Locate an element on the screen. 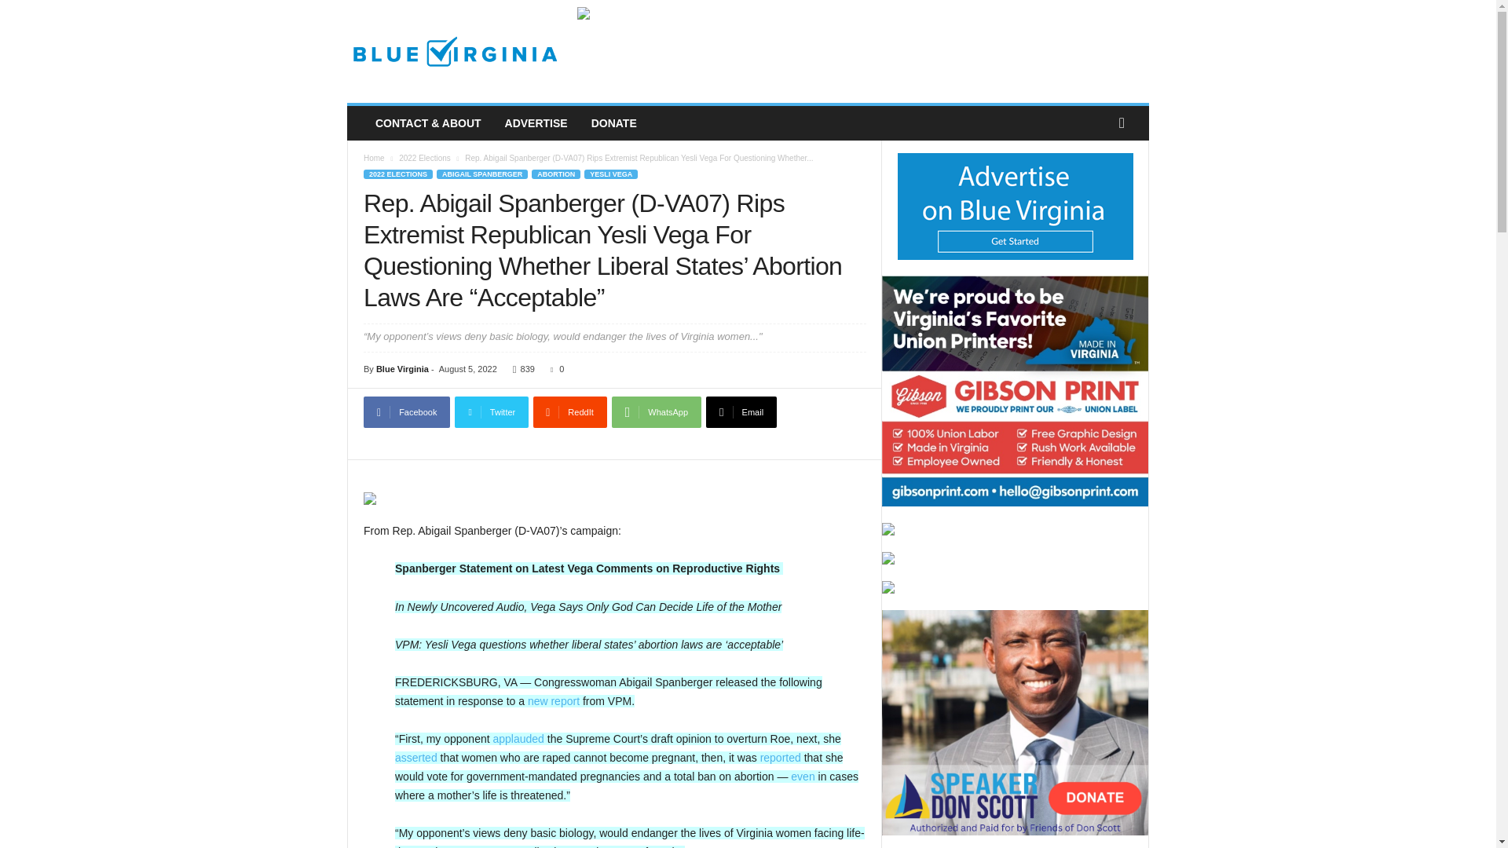  2022 ELECTIONS is located at coordinates (397, 174).